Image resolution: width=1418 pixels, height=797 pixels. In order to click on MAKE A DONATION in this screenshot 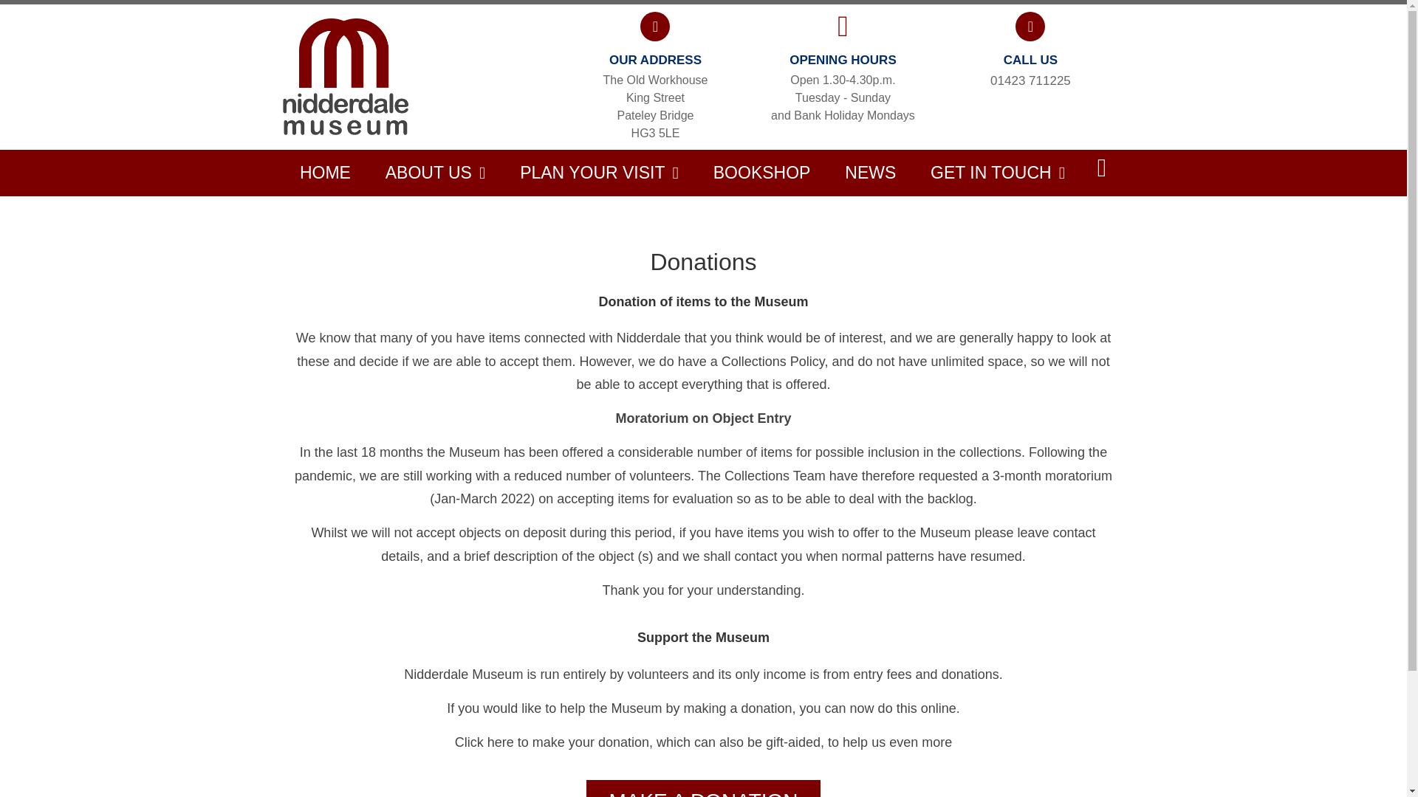, I will do `click(703, 788)`.